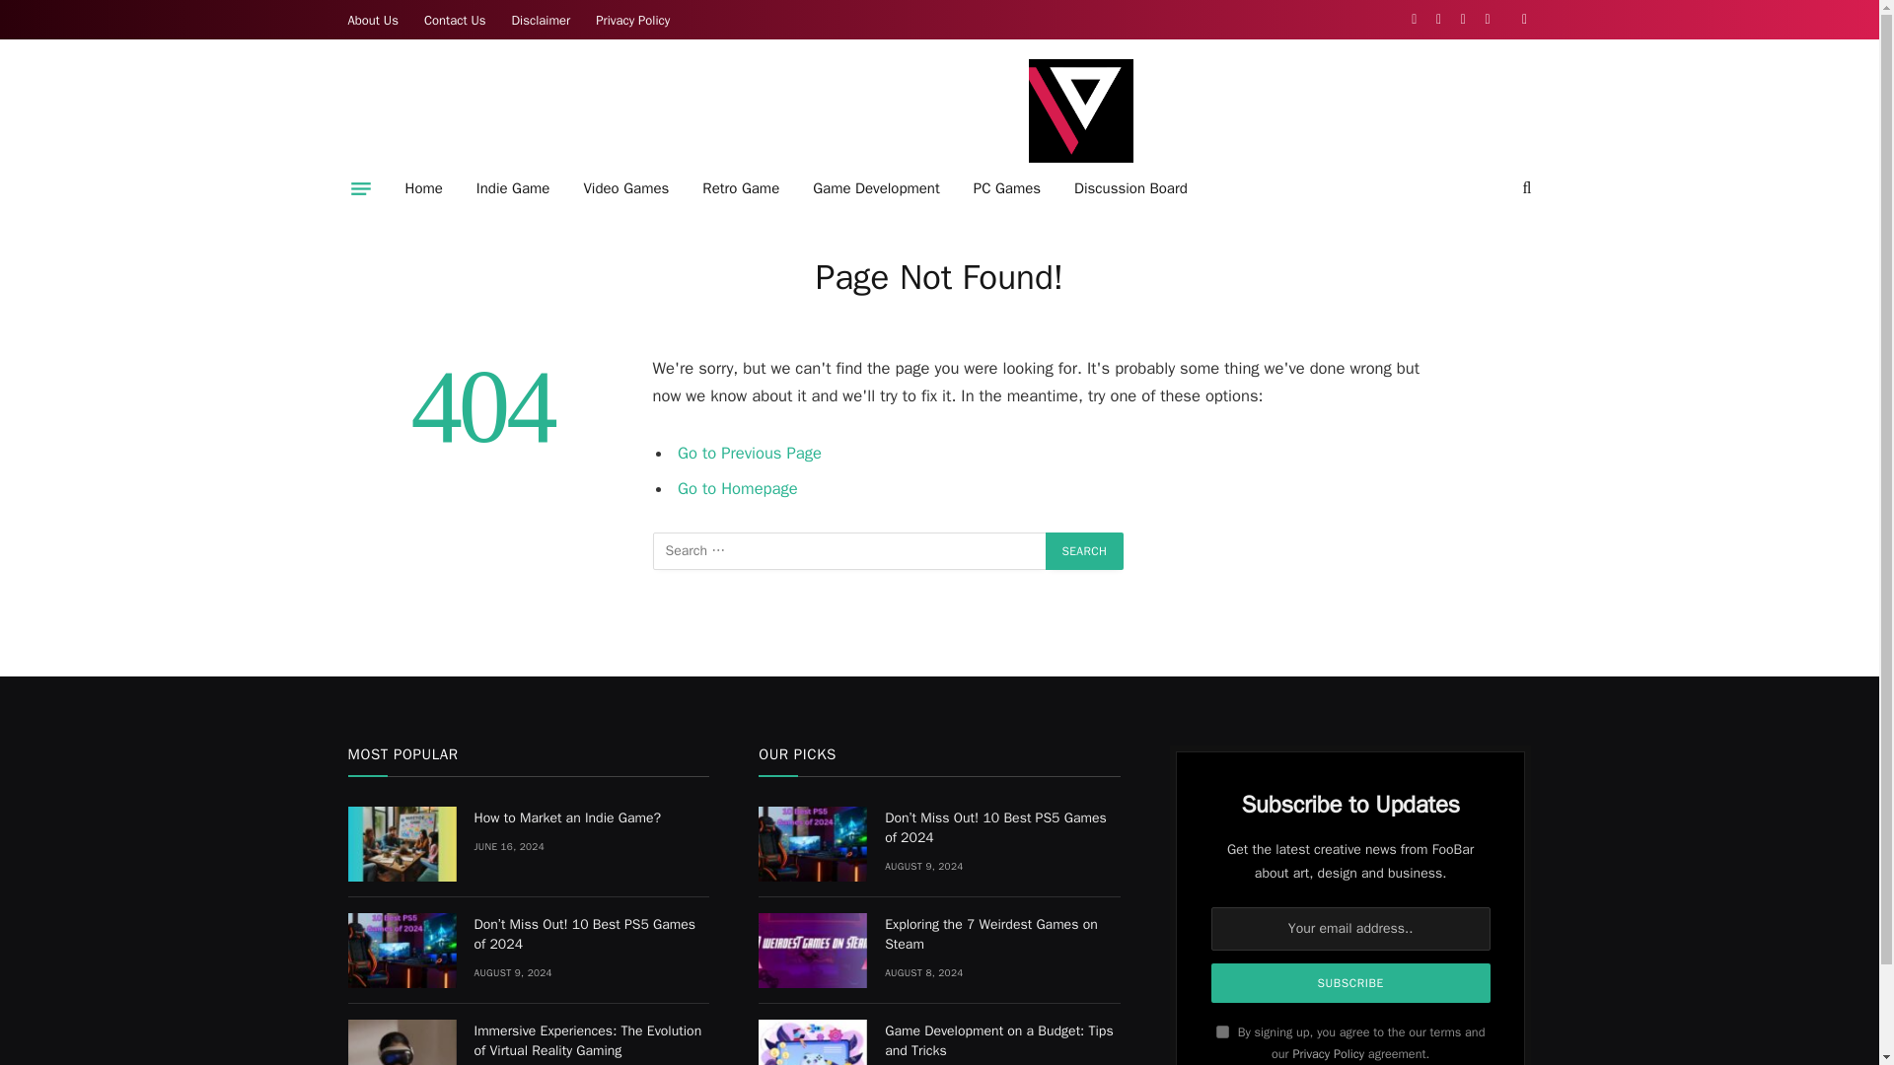 Image resolution: width=1894 pixels, height=1065 pixels. What do you see at coordinates (632, 20) in the screenshot?
I see `Privacy Policy` at bounding box center [632, 20].